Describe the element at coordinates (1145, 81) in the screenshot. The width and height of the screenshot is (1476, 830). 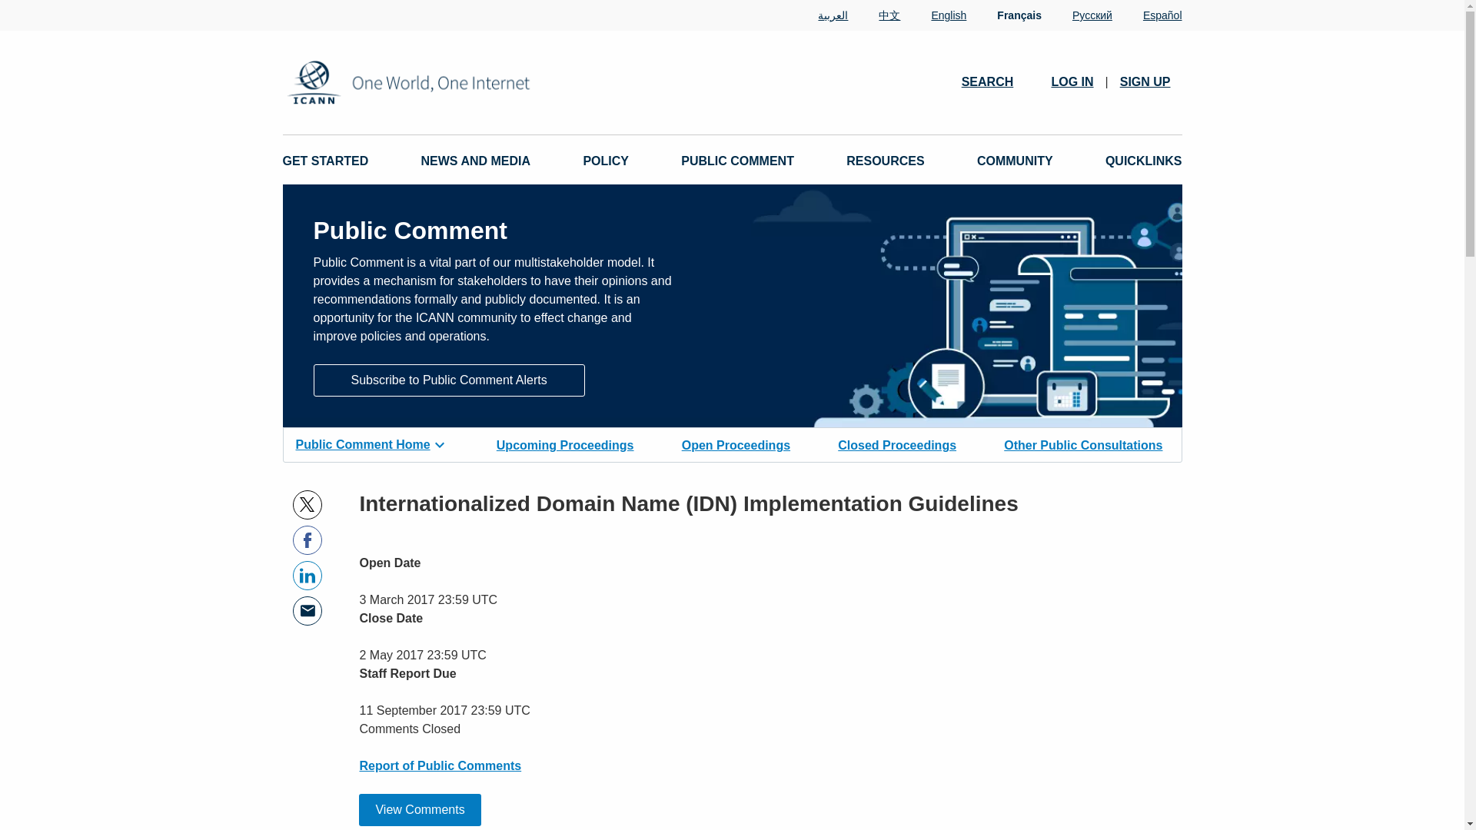
I see `SIGN UP` at that location.